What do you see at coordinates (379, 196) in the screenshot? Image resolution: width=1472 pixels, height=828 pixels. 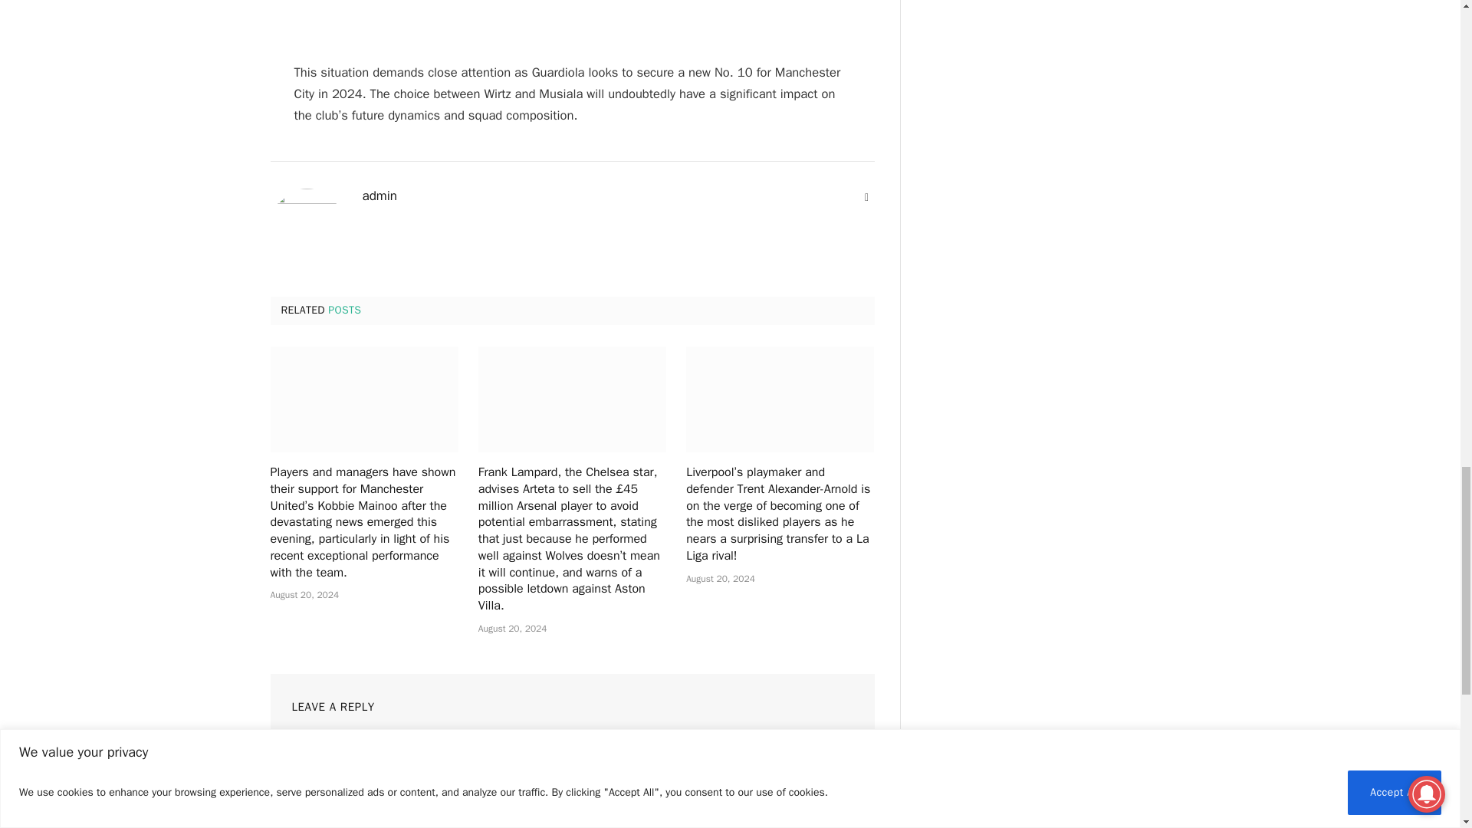 I see `Posts by admin` at bounding box center [379, 196].